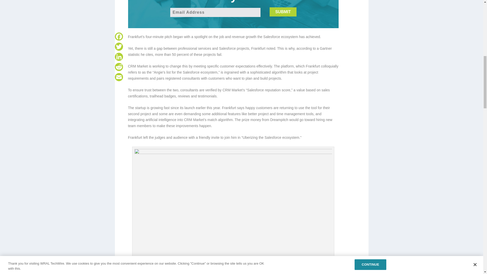 The image size is (487, 274). Describe the element at coordinates (283, 12) in the screenshot. I see `SUBMIT` at that location.